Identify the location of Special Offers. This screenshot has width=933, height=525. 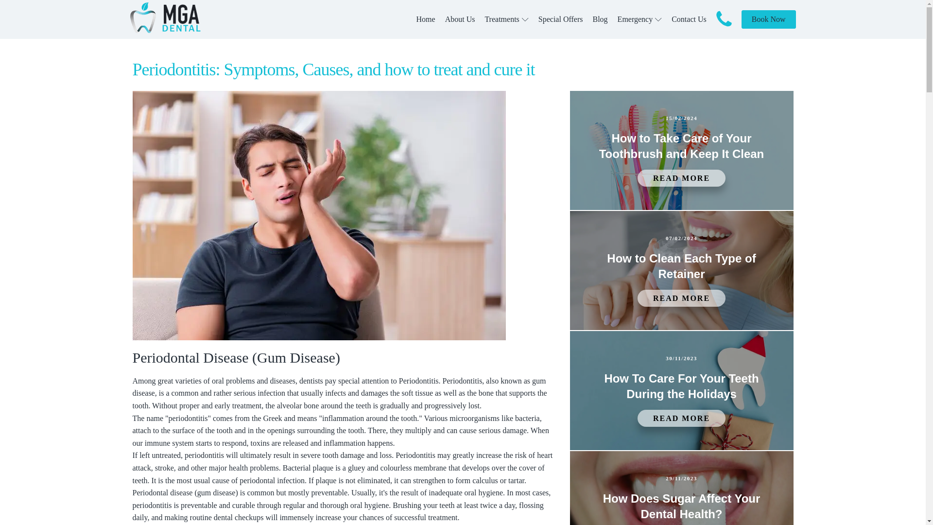
(561, 19).